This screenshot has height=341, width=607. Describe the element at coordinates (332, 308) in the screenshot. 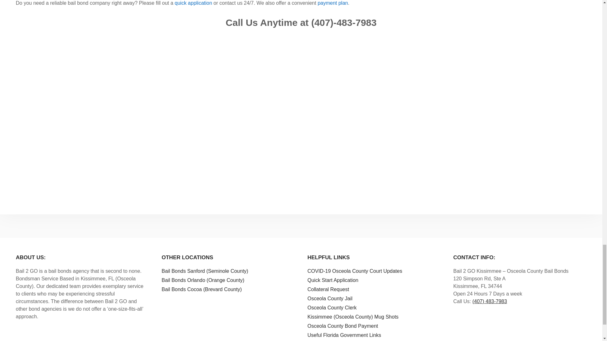

I see `Osceola County Clerk` at that location.